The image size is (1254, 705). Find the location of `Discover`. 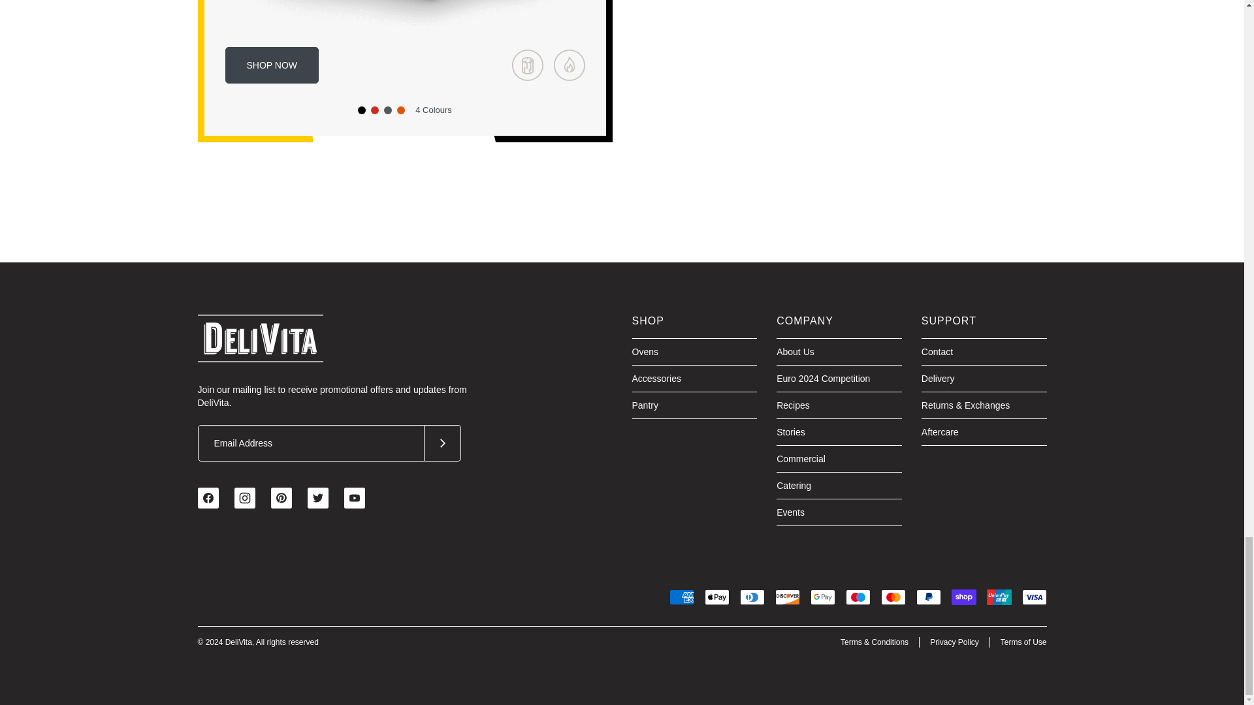

Discover is located at coordinates (787, 597).